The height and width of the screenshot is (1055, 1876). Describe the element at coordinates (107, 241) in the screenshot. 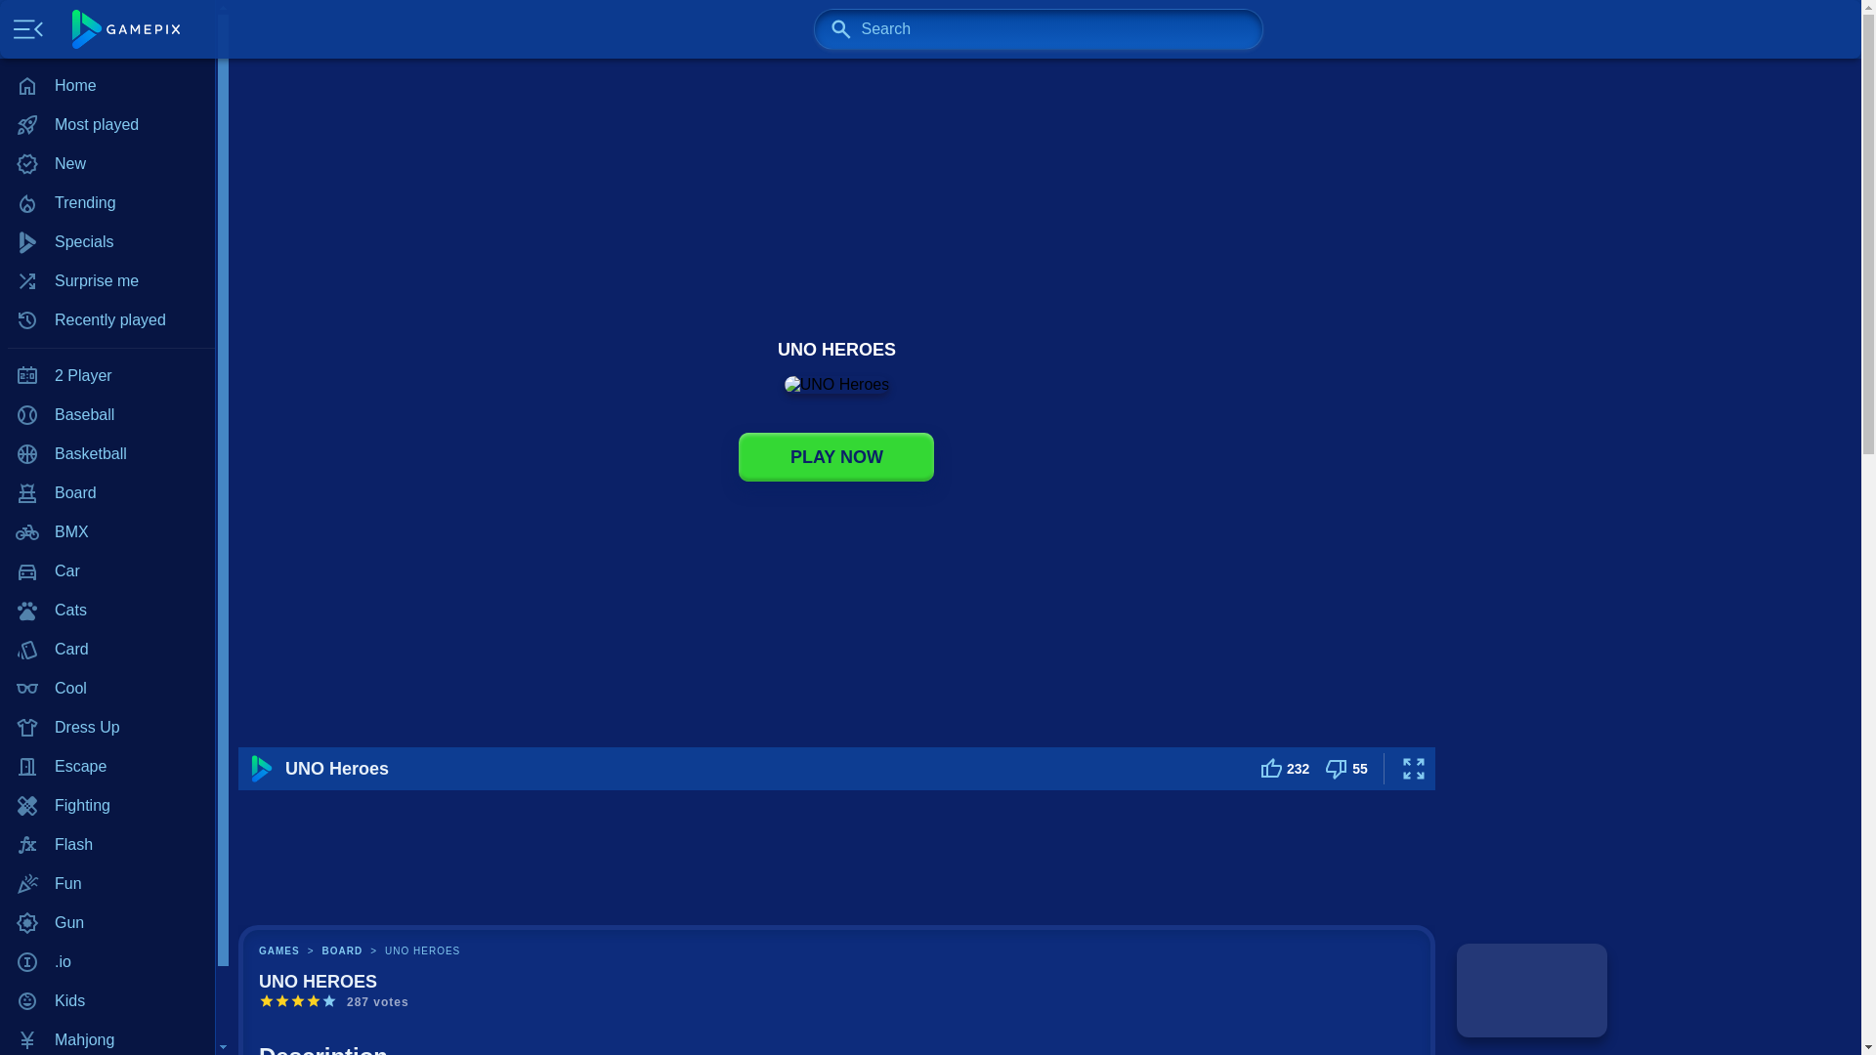

I see `Specials` at that location.